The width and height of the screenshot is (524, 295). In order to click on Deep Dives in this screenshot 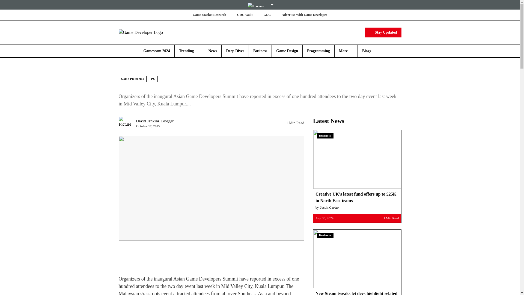, I will do `click(235, 51)`.